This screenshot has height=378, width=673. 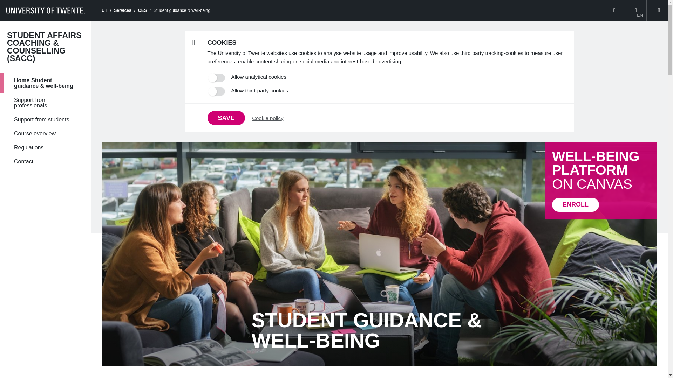 What do you see at coordinates (46, 103) in the screenshot?
I see `Support from professionals` at bounding box center [46, 103].